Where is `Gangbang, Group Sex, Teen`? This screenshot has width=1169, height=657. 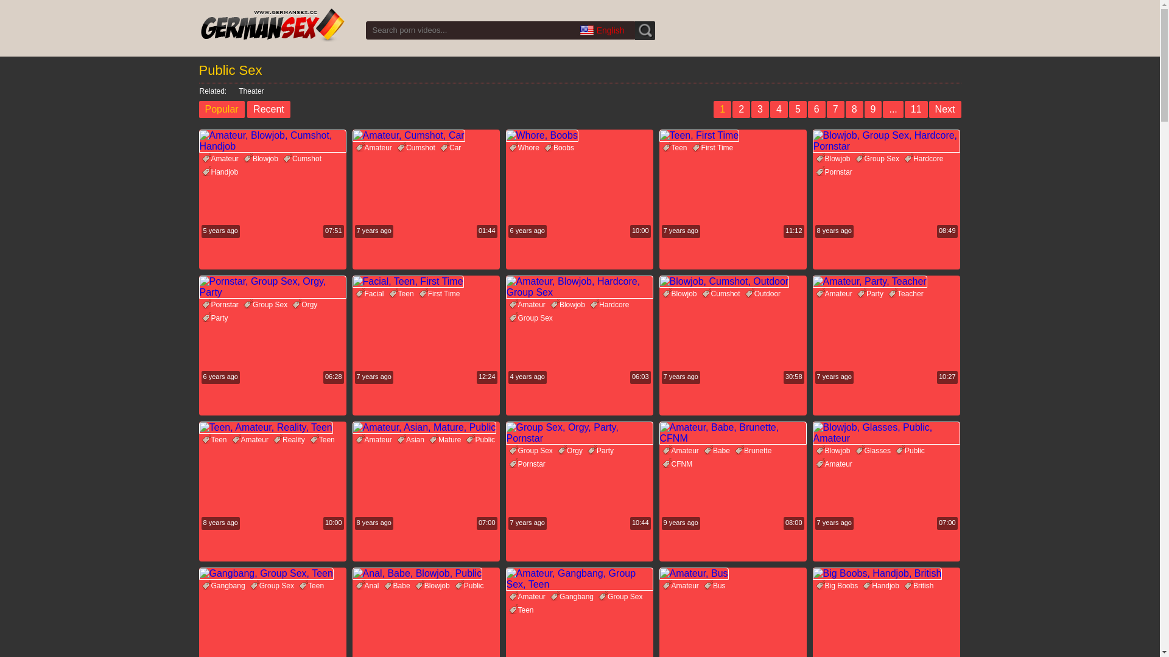 Gangbang, Group Sex, Teen is located at coordinates (272, 574).